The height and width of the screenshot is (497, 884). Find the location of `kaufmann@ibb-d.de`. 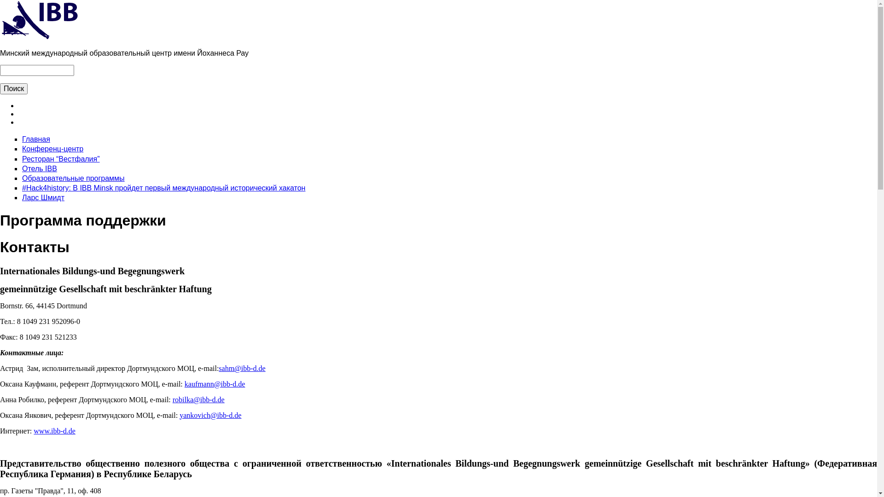

kaufmann@ibb-d.de is located at coordinates (215, 384).